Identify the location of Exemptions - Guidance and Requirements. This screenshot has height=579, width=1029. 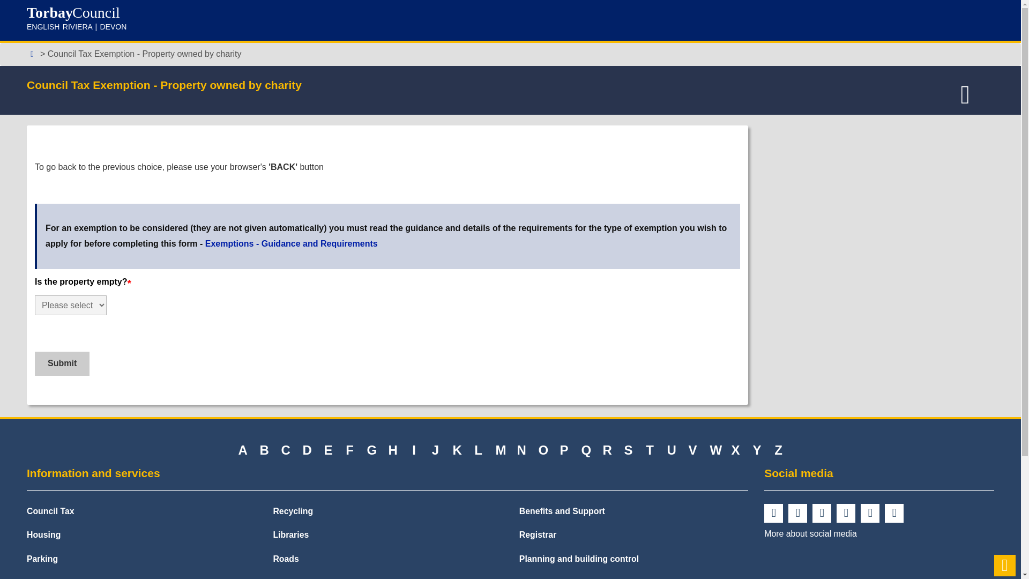
(291, 243).